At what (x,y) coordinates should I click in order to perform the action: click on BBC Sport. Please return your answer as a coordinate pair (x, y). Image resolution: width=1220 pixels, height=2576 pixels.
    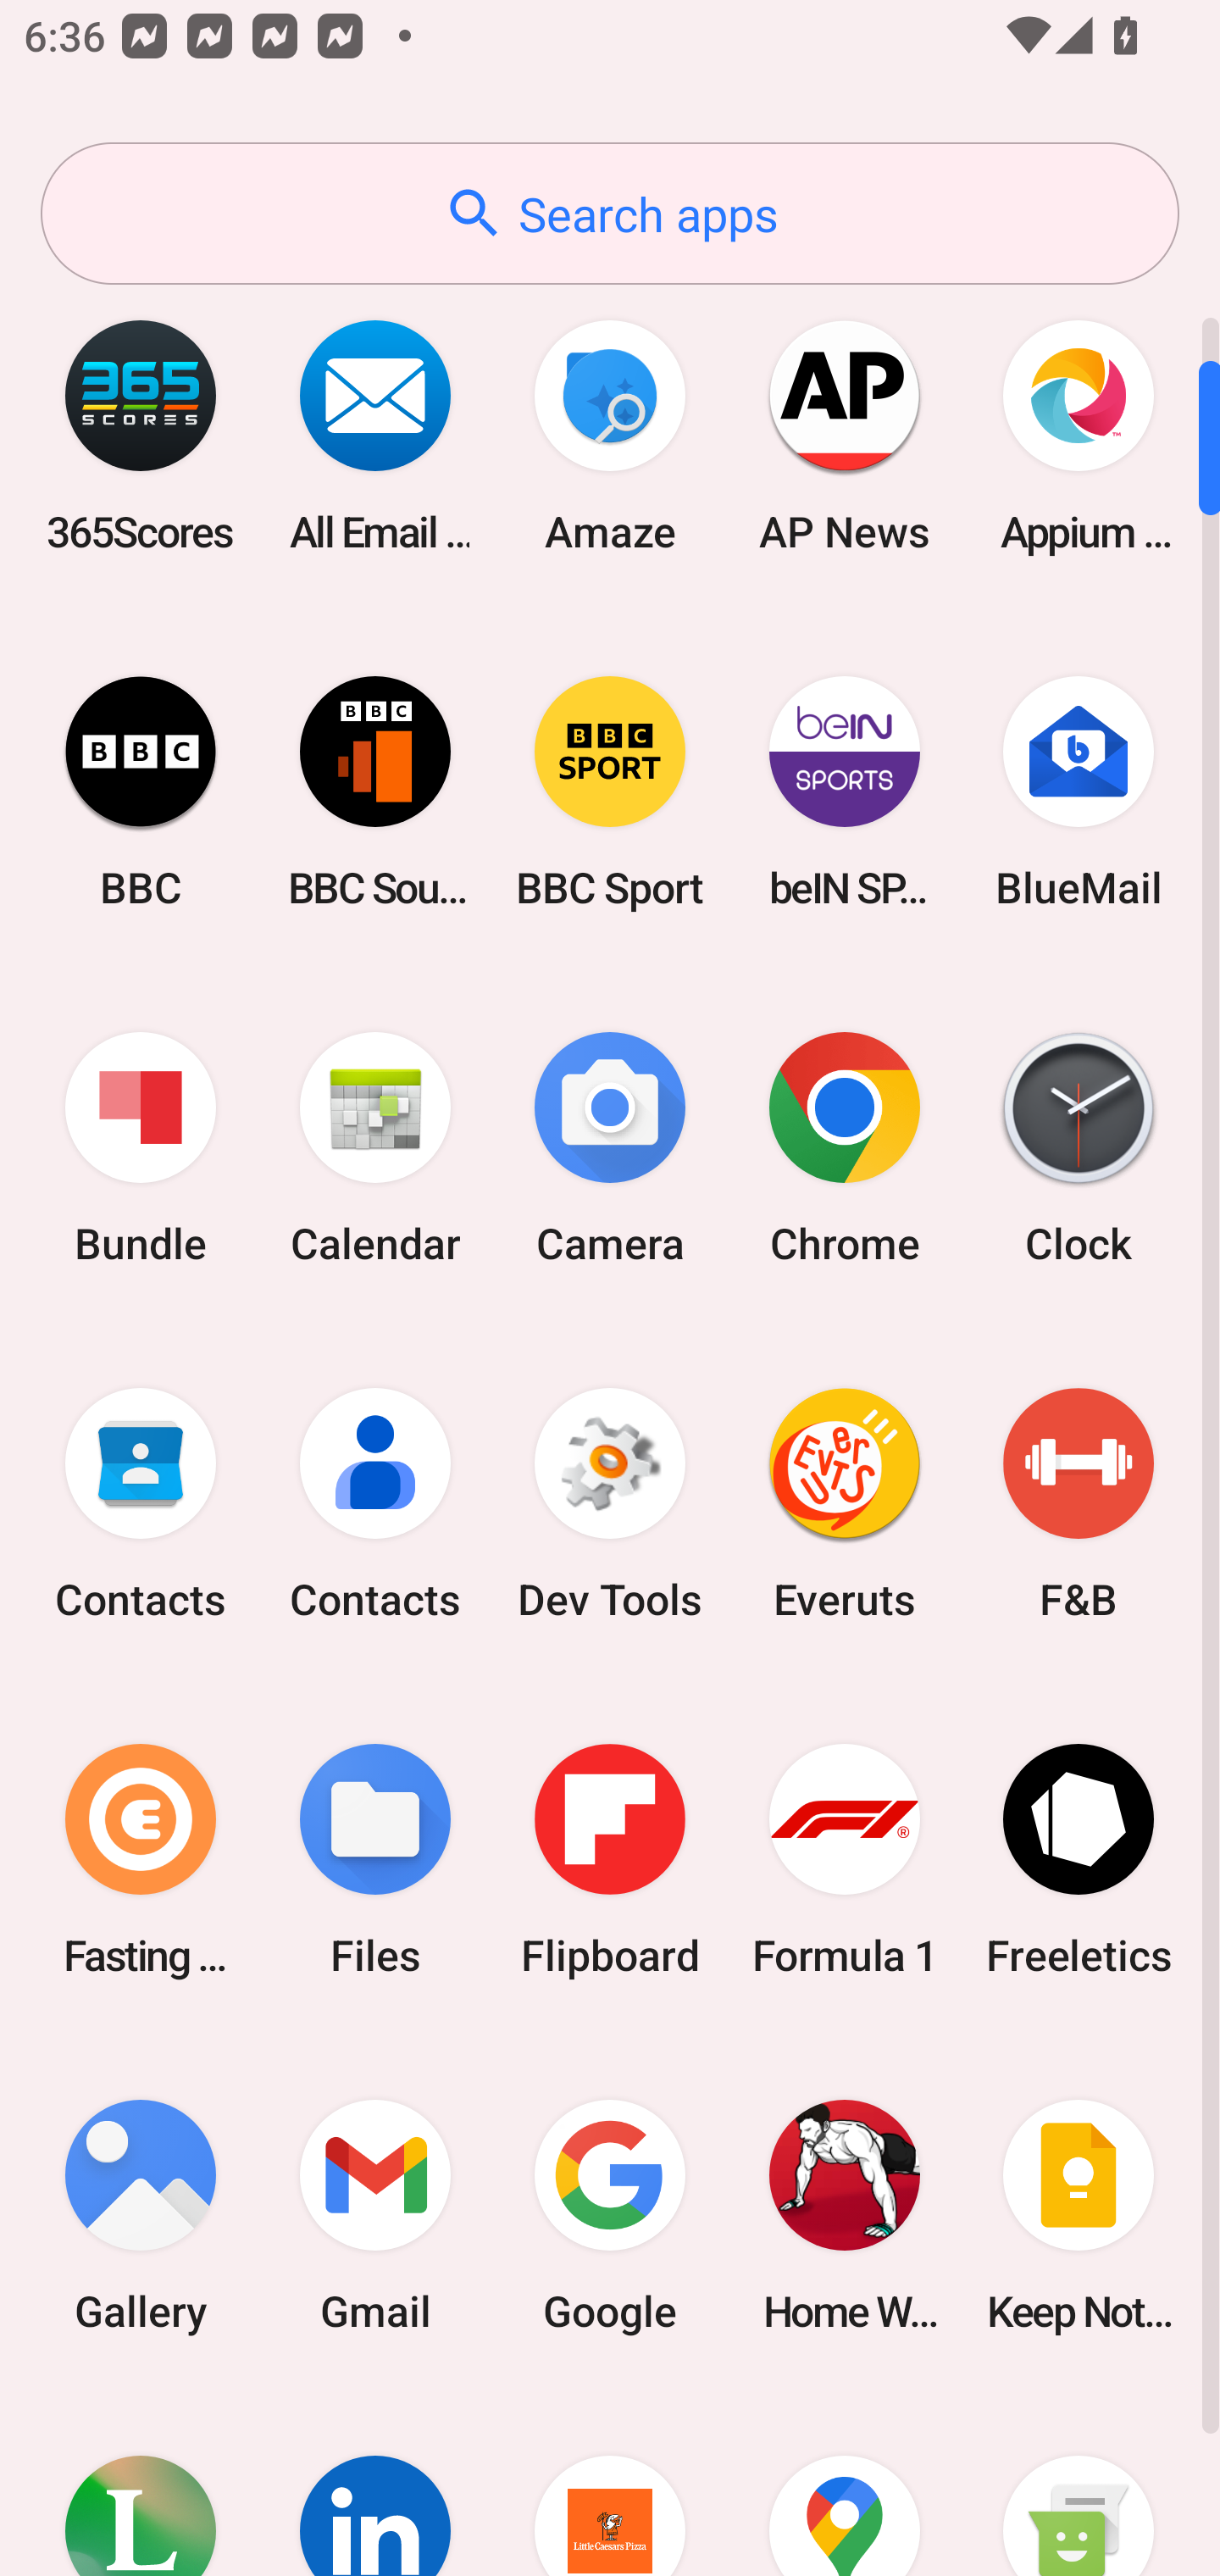
    Looking at the image, I should click on (610, 791).